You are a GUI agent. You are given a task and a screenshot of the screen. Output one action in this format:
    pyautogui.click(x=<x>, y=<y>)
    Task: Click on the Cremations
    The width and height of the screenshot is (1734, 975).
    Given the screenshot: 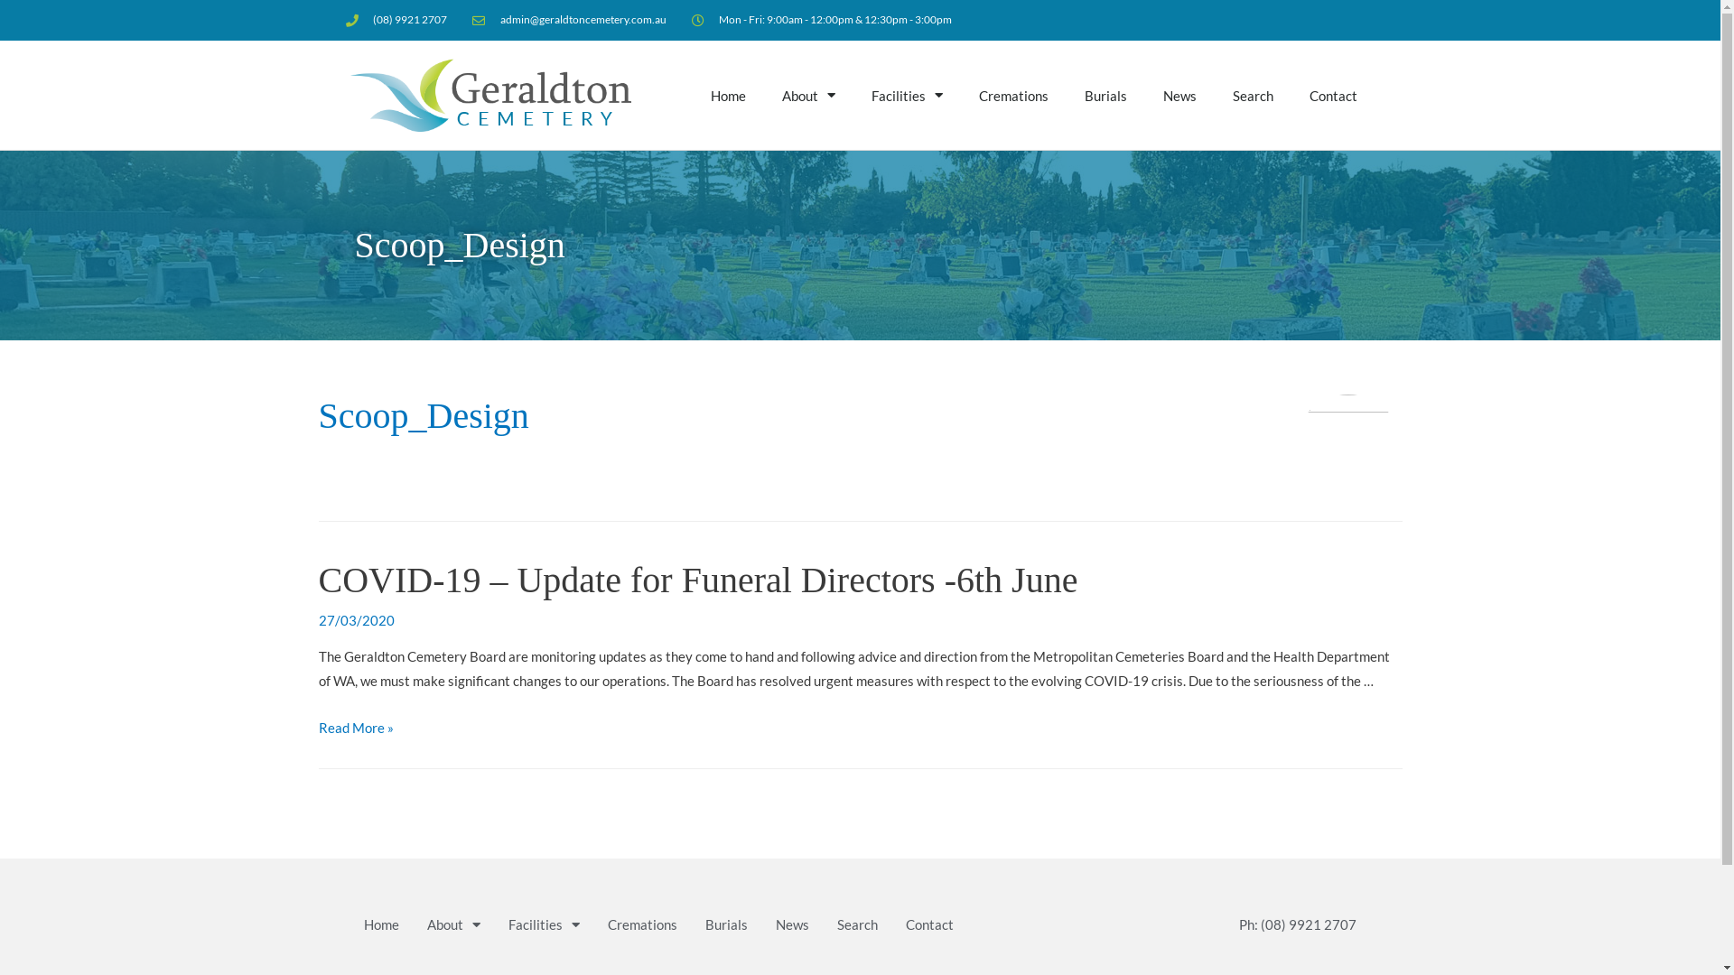 What is the action you would take?
    pyautogui.click(x=641, y=924)
    